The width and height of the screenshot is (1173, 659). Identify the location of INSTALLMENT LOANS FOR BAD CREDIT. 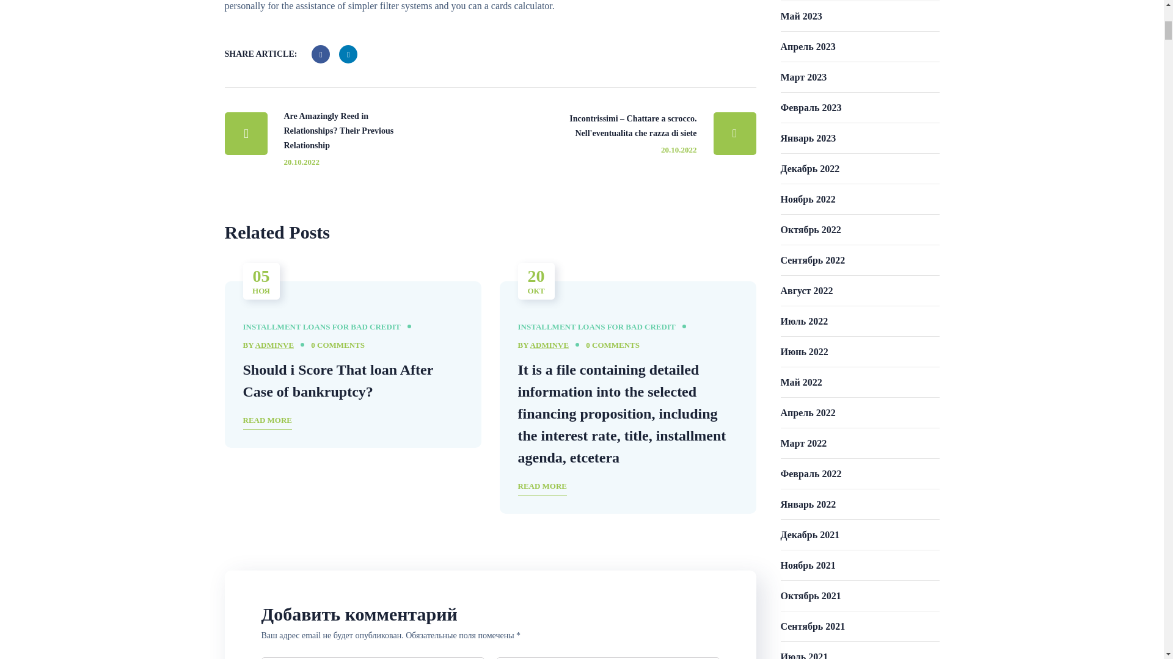
(596, 327).